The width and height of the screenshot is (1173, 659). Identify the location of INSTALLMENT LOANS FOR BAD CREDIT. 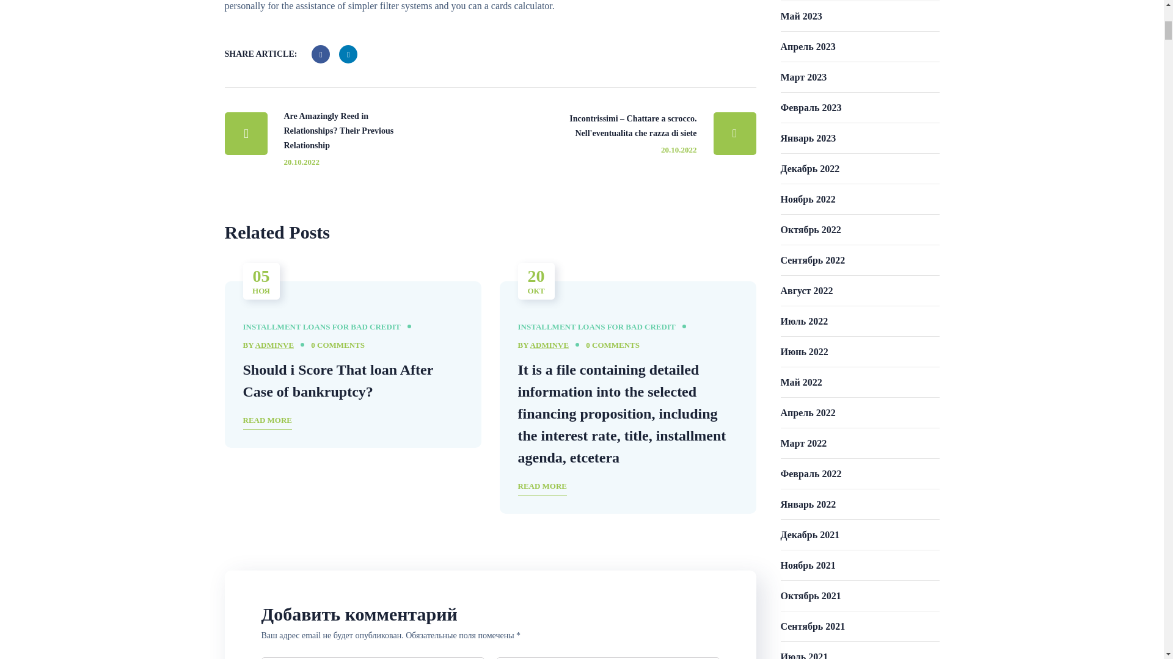
(596, 327).